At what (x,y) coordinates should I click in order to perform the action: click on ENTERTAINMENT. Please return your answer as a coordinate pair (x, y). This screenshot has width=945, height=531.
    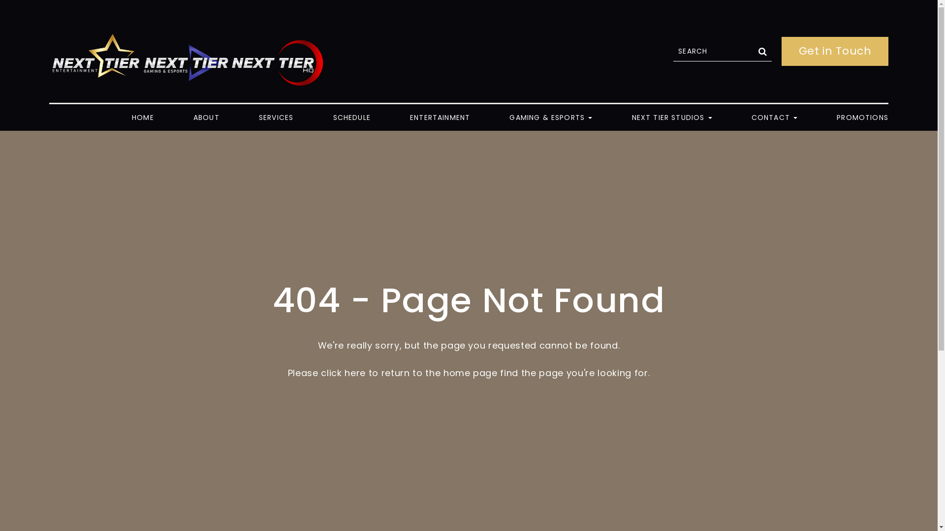
    Looking at the image, I should click on (451, 118).